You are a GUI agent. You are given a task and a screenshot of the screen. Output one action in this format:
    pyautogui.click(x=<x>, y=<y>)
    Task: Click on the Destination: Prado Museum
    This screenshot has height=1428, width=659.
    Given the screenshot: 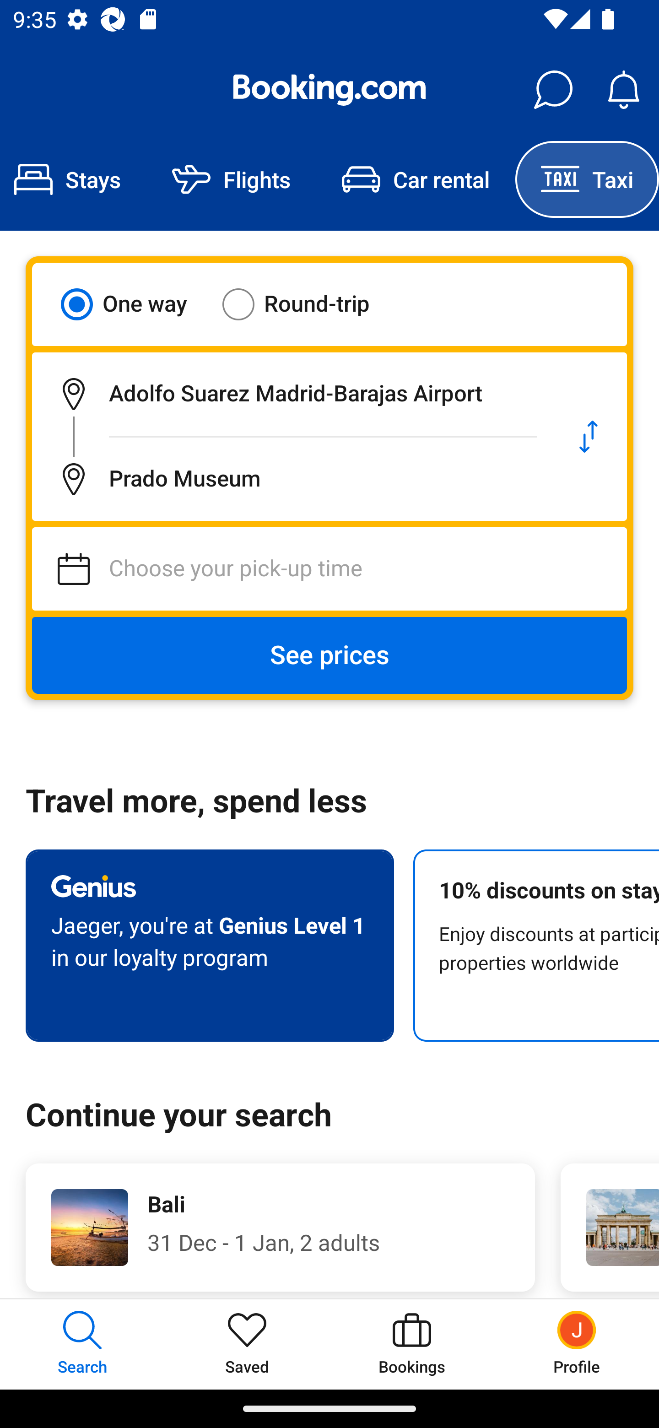 What is the action you would take?
    pyautogui.click(x=291, y=479)
    